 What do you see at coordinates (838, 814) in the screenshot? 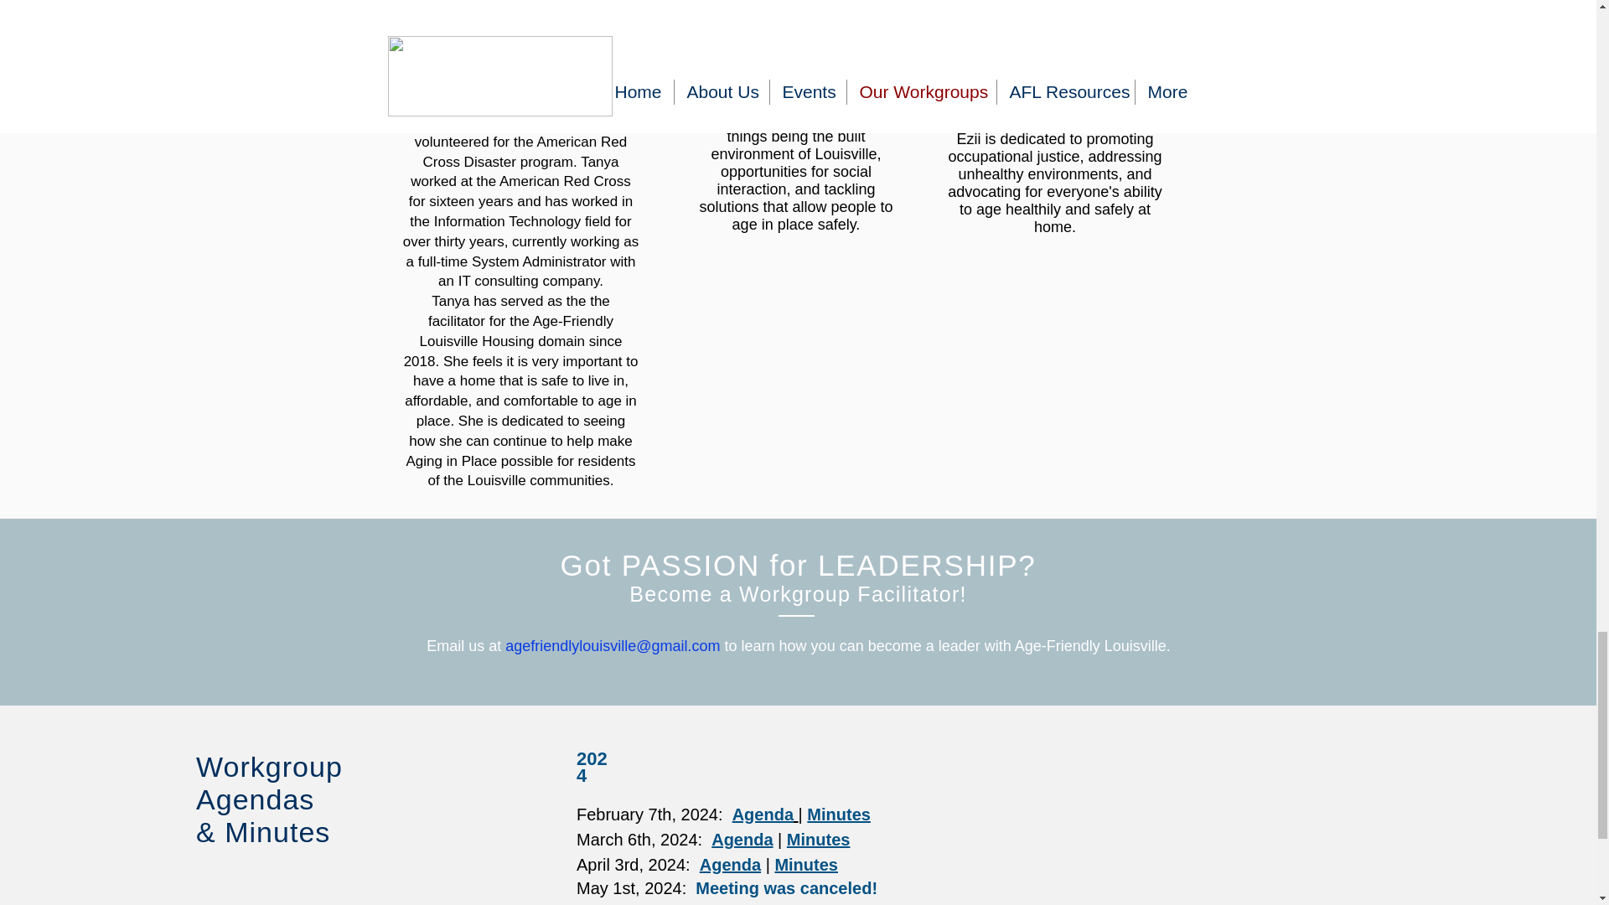
I see `Minutes` at bounding box center [838, 814].